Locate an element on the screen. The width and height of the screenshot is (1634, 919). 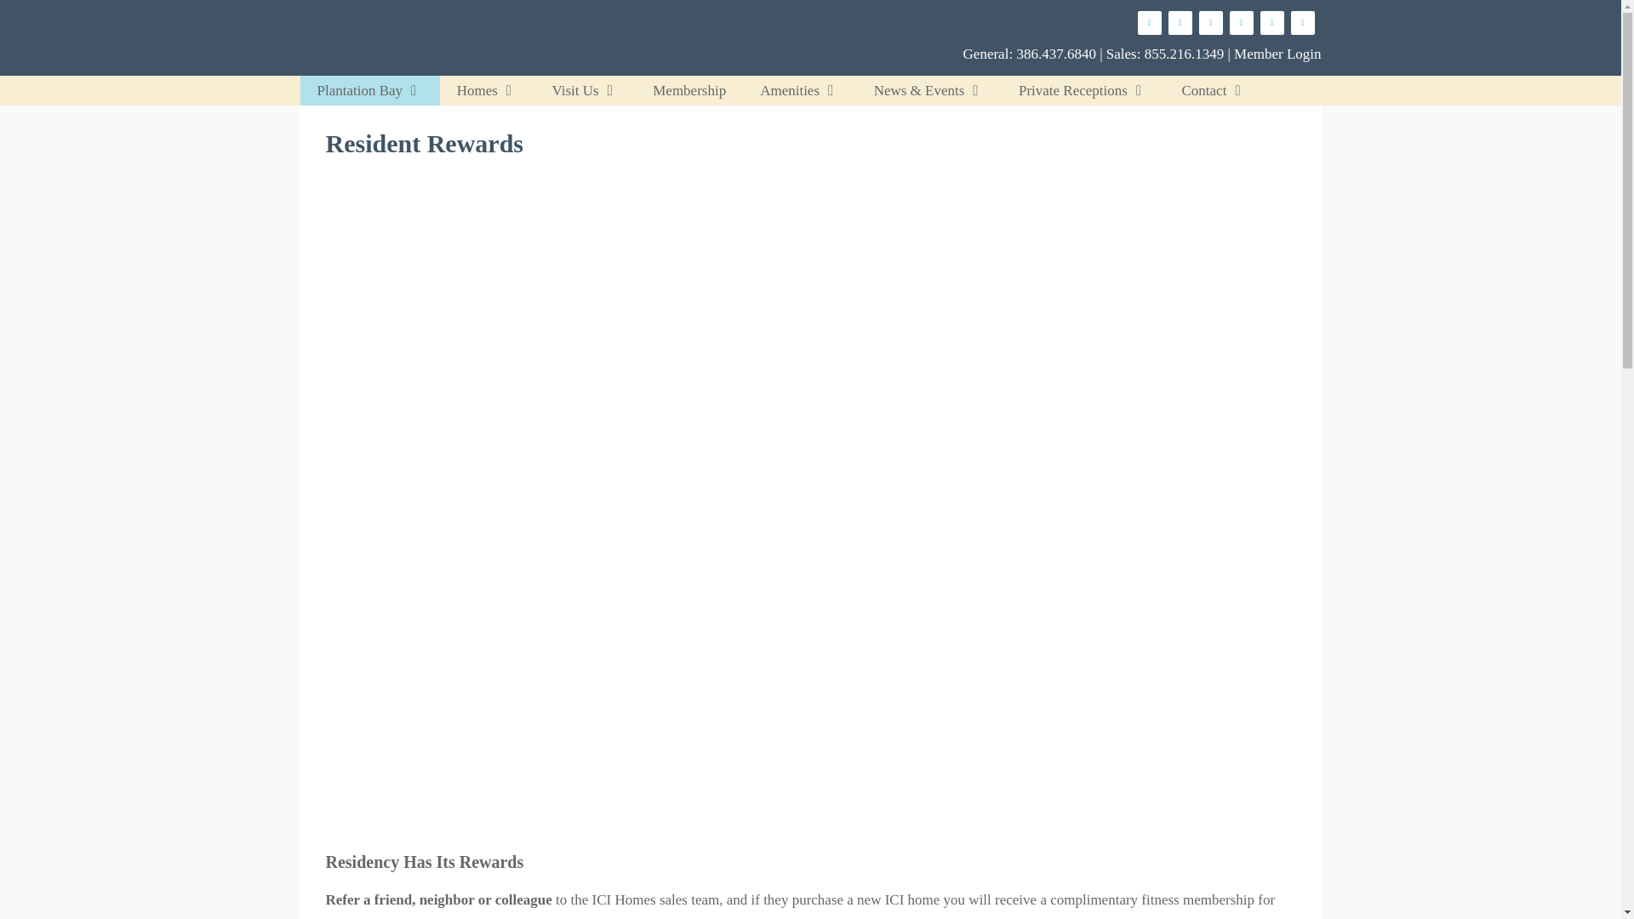
Homes is located at coordinates (487, 90).